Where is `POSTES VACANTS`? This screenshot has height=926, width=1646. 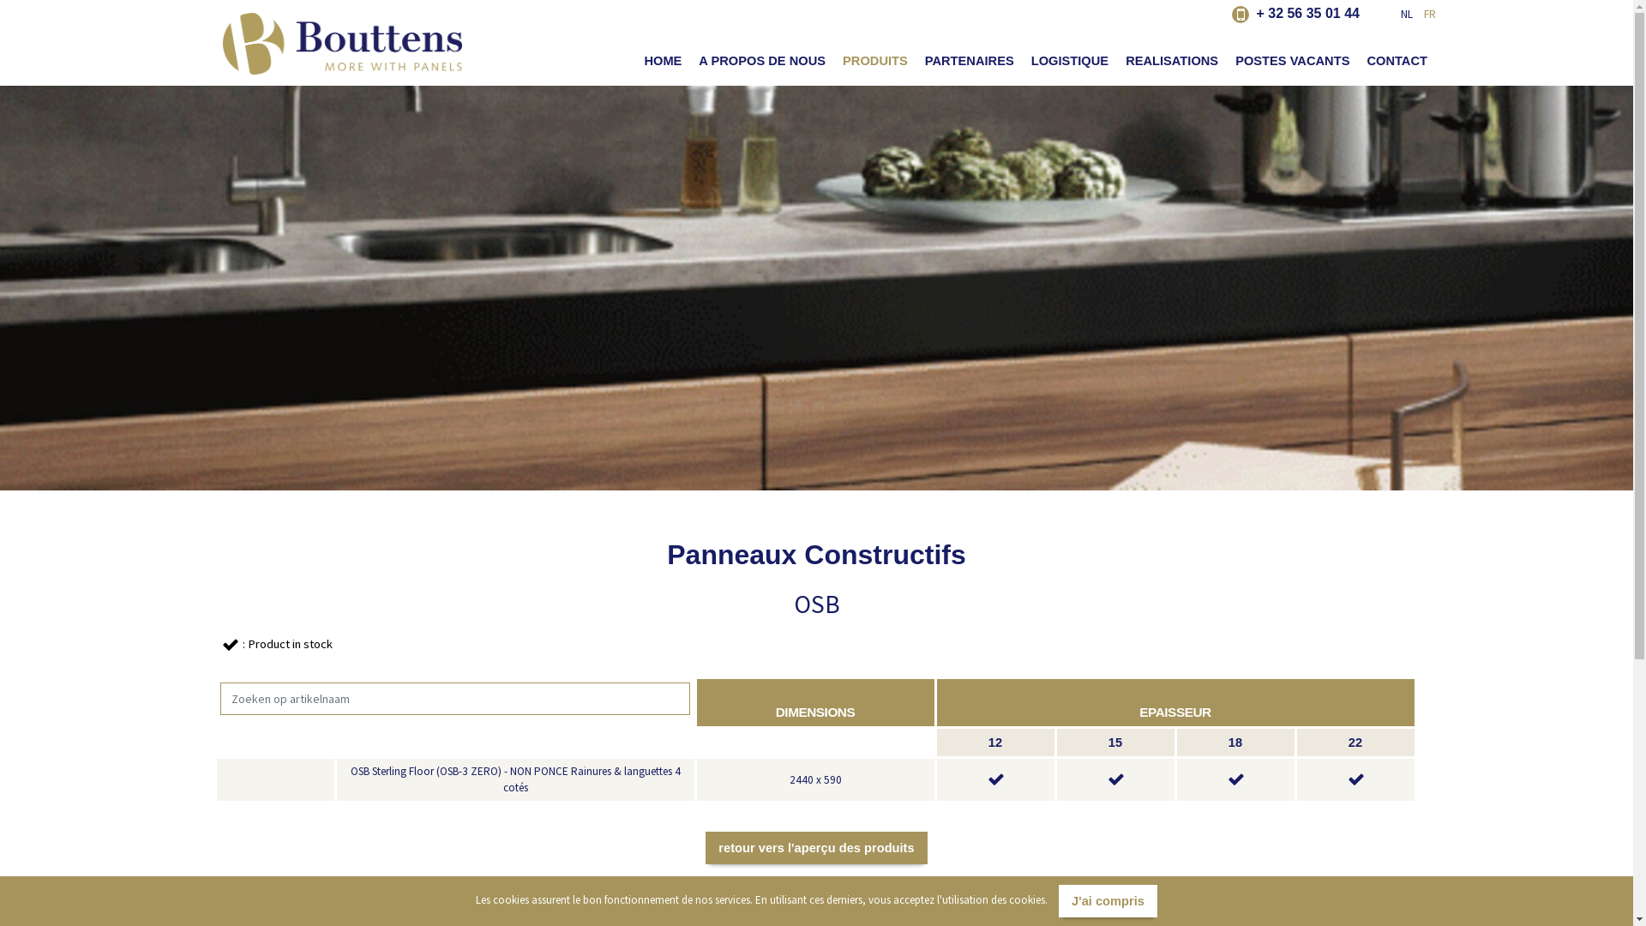 POSTES VACANTS is located at coordinates (1293, 61).